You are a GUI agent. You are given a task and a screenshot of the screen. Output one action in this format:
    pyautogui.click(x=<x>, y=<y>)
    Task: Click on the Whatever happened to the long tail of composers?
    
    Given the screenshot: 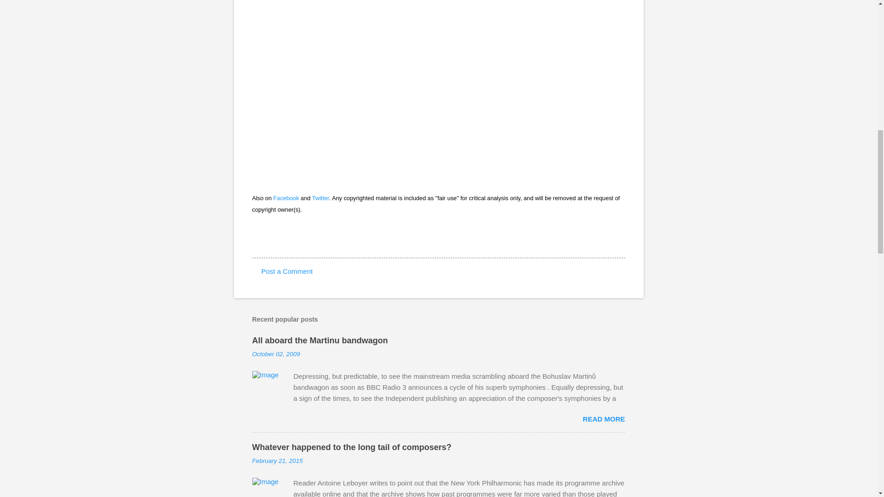 What is the action you would take?
    pyautogui.click(x=352, y=447)
    